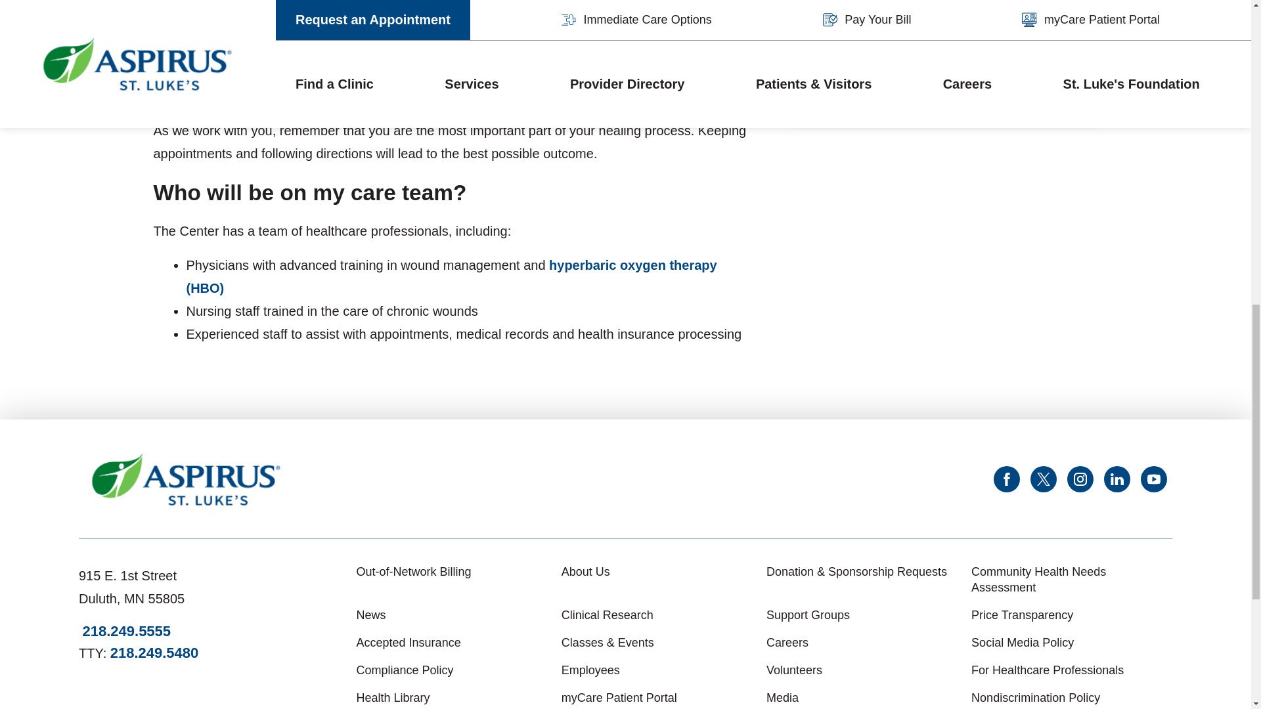  I want to click on YouTube, so click(1154, 479).